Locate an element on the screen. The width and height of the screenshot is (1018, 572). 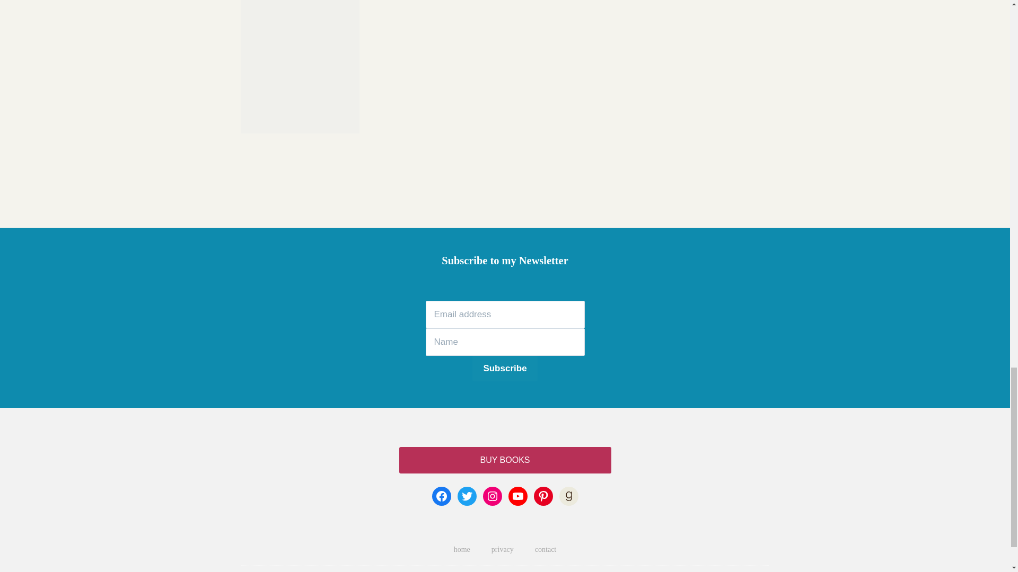
BUY BOOKS is located at coordinates (505, 460).